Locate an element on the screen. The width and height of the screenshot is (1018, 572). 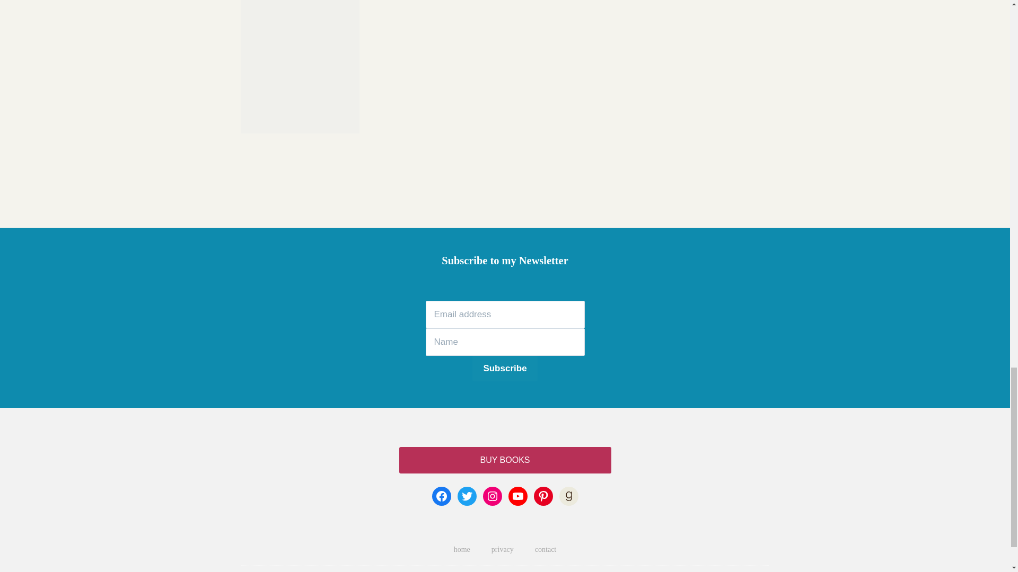
BUY BOOKS is located at coordinates (505, 460).